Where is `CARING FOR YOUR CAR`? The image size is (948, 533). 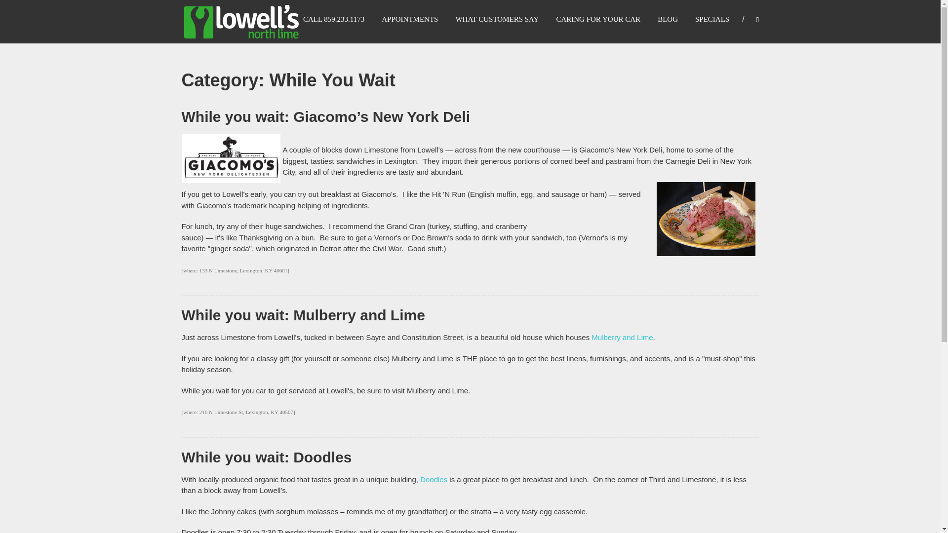
CARING FOR YOUR CAR is located at coordinates (598, 19).